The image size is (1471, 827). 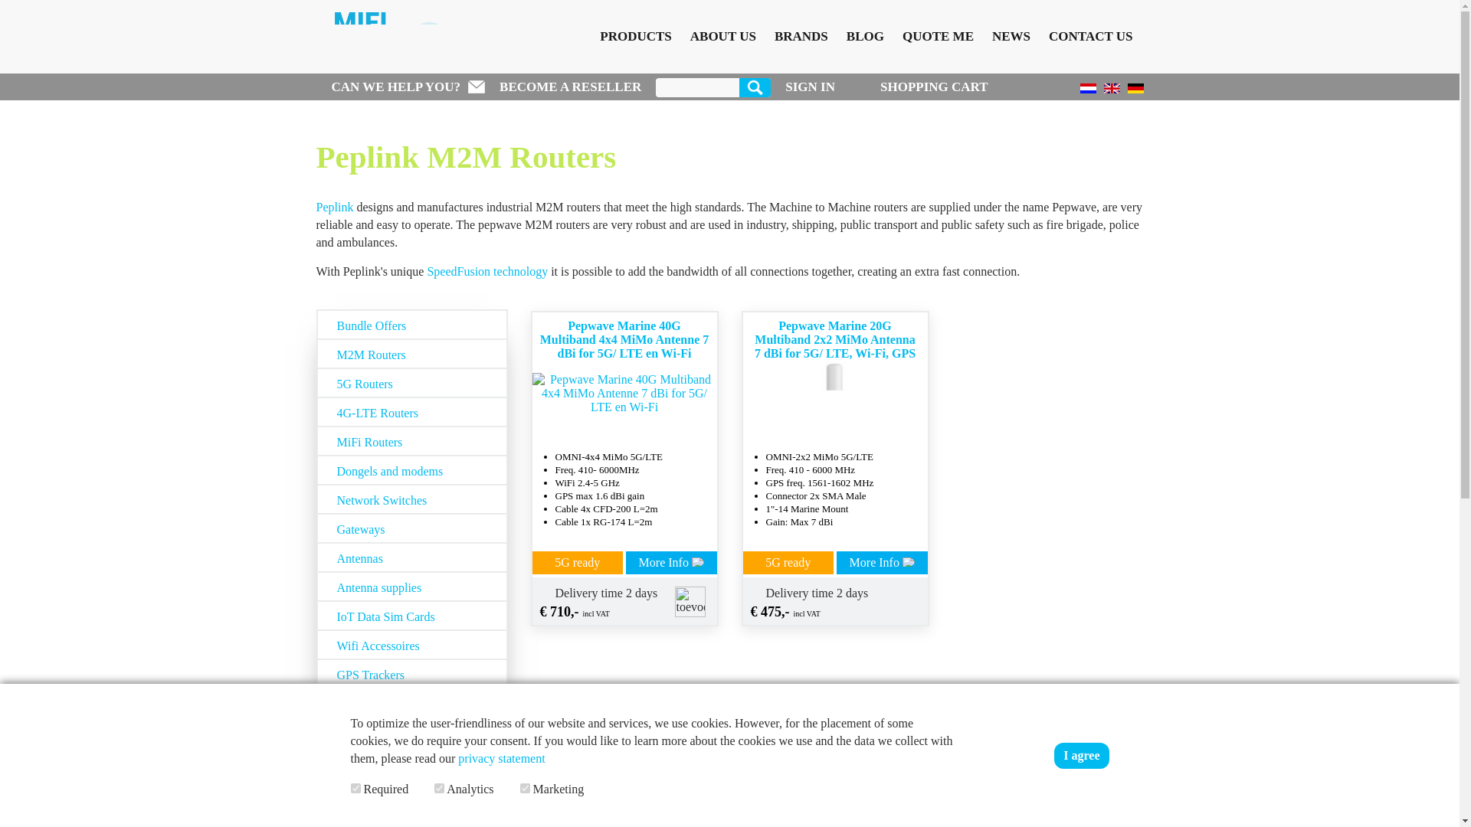 What do you see at coordinates (411, 644) in the screenshot?
I see `Wifi Accessoires` at bounding box center [411, 644].